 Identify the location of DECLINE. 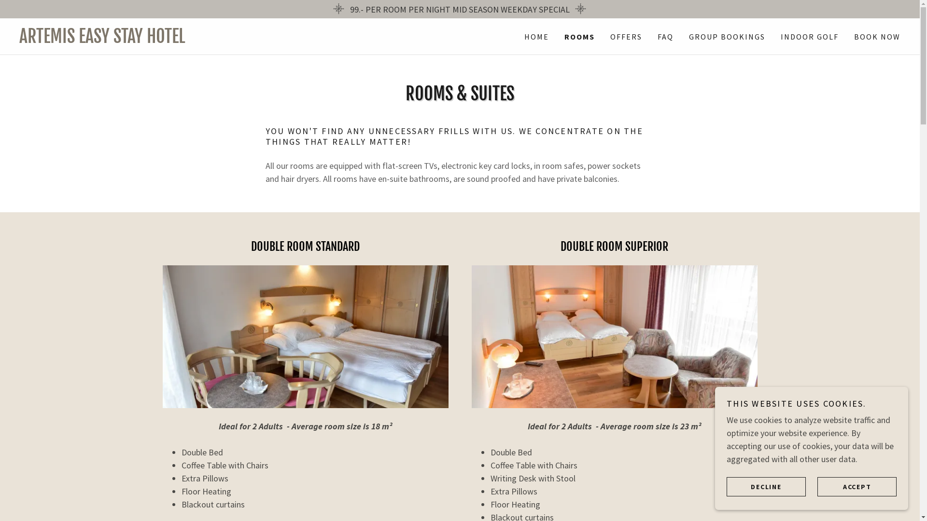
(766, 486).